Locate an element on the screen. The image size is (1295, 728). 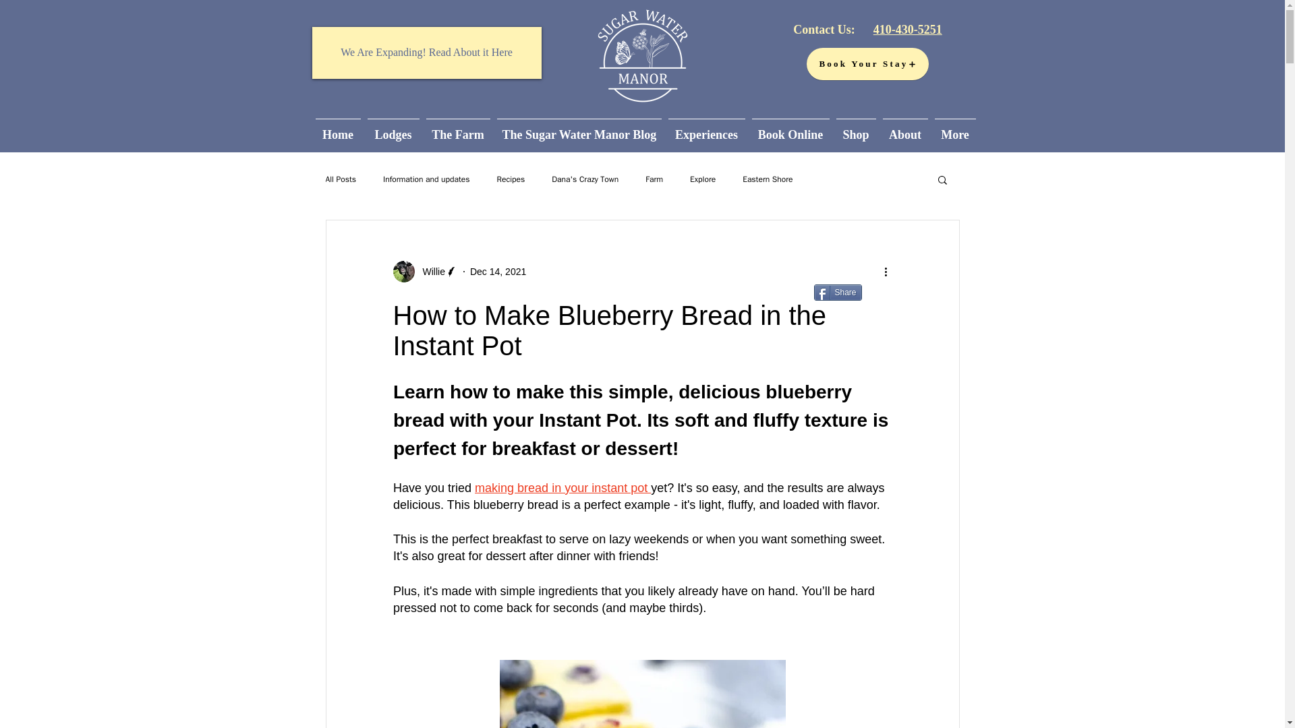
About is located at coordinates (905, 129).